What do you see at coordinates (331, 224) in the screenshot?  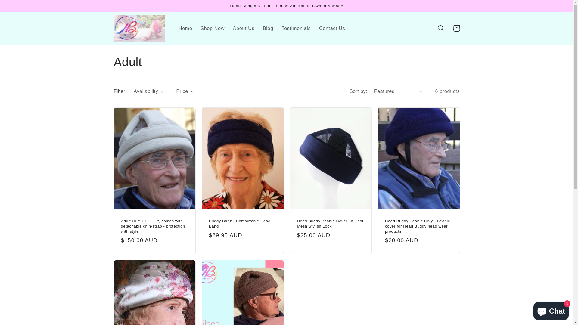 I see `Head Buddy Beanie Cover, in Cool Mesh Stylish Look` at bounding box center [331, 224].